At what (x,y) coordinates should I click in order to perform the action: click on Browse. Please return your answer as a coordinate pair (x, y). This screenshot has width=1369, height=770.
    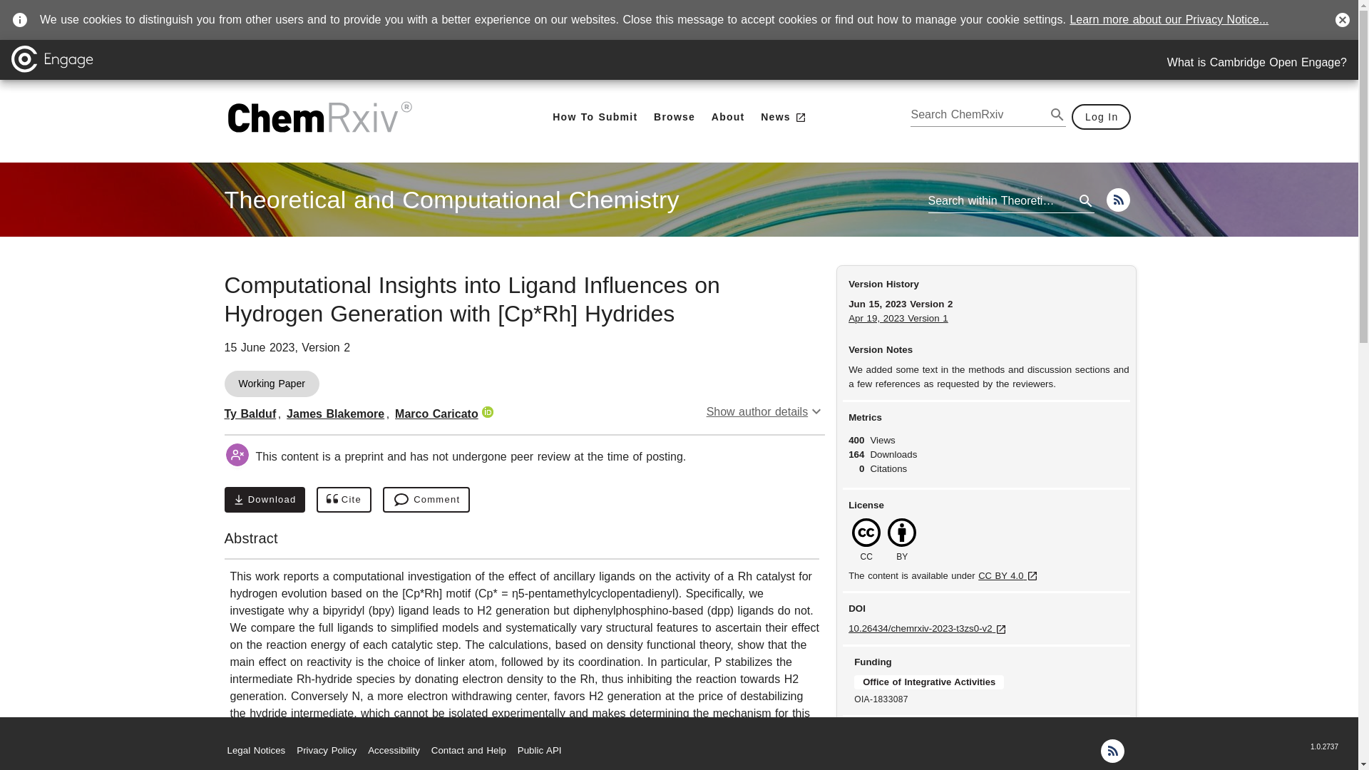
    Looking at the image, I should click on (675, 117).